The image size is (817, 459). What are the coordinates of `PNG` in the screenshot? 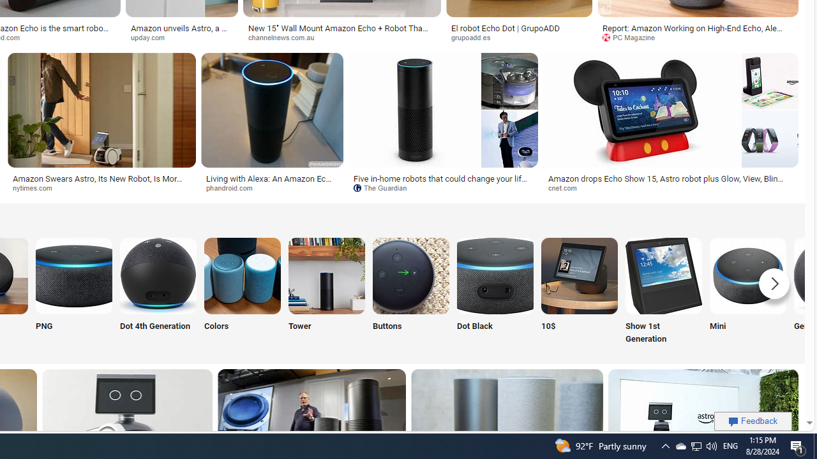 It's located at (74, 292).